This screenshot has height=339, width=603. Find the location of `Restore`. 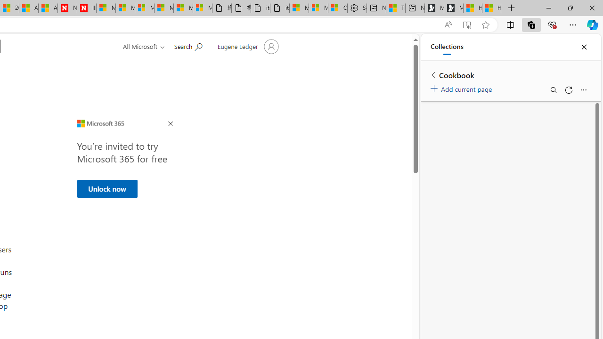

Restore is located at coordinates (570, 8).